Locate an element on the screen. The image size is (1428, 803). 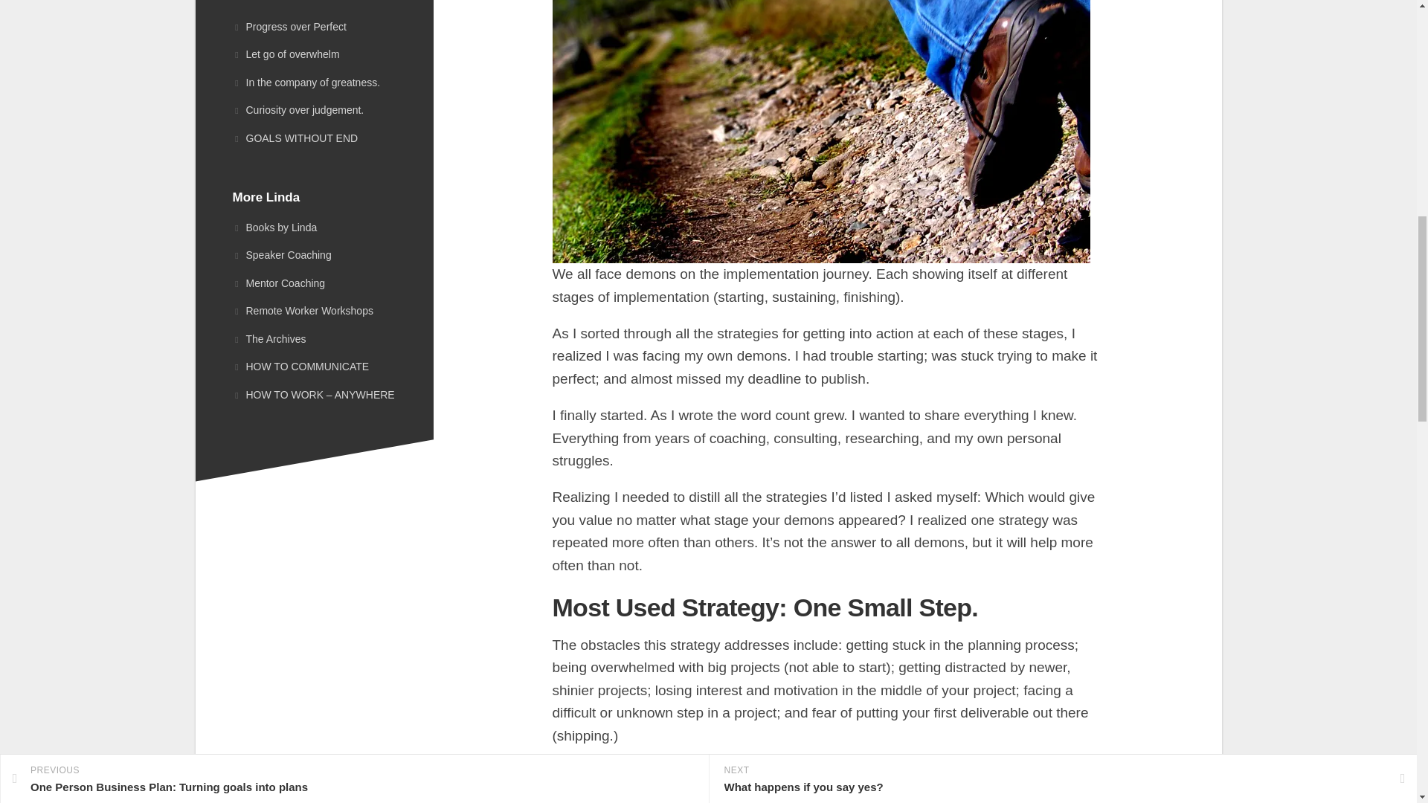
In the company of greatness. is located at coordinates (305, 82).